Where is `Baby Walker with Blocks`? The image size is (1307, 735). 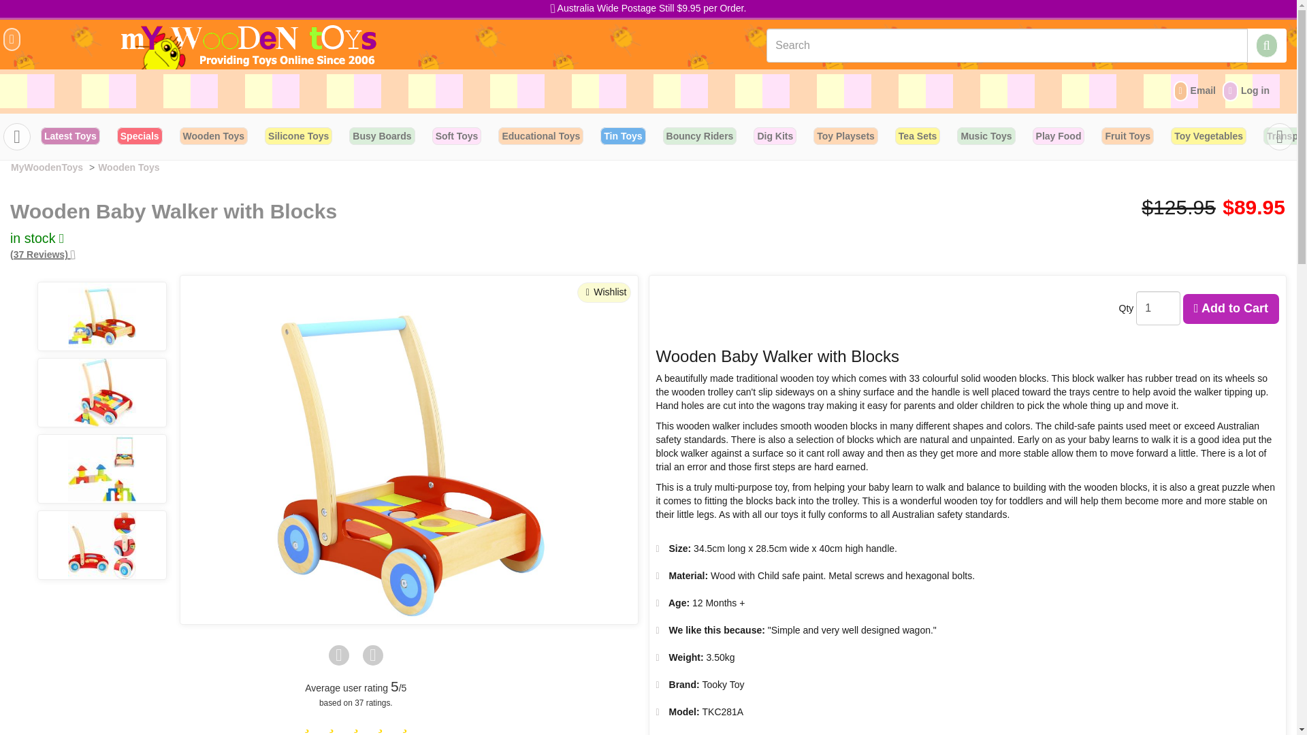 Baby Walker with Blocks is located at coordinates (408, 464).